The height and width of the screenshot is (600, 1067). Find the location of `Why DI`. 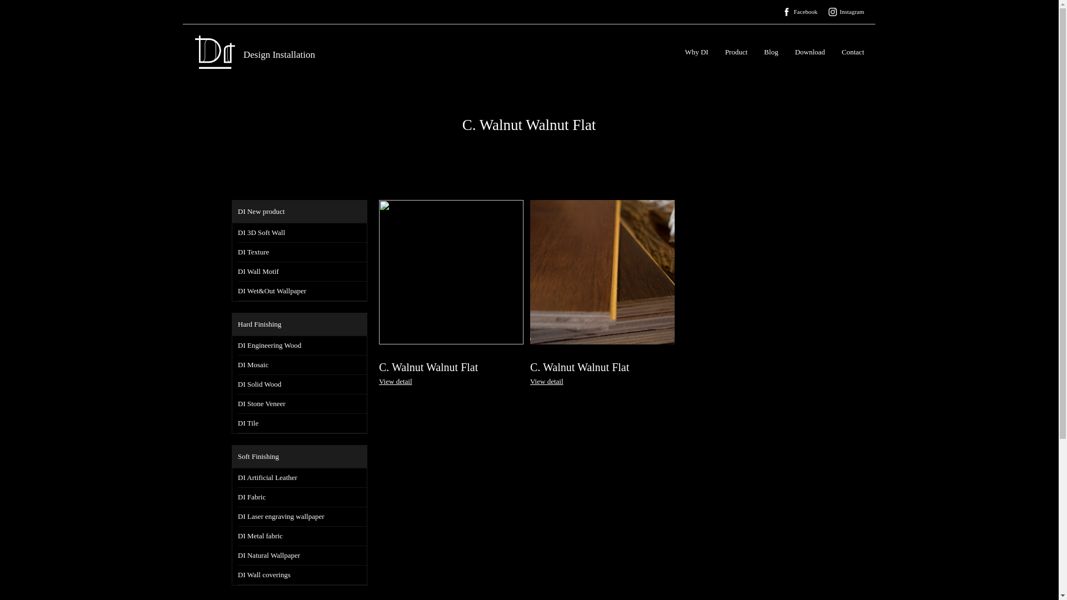

Why DI is located at coordinates (696, 52).